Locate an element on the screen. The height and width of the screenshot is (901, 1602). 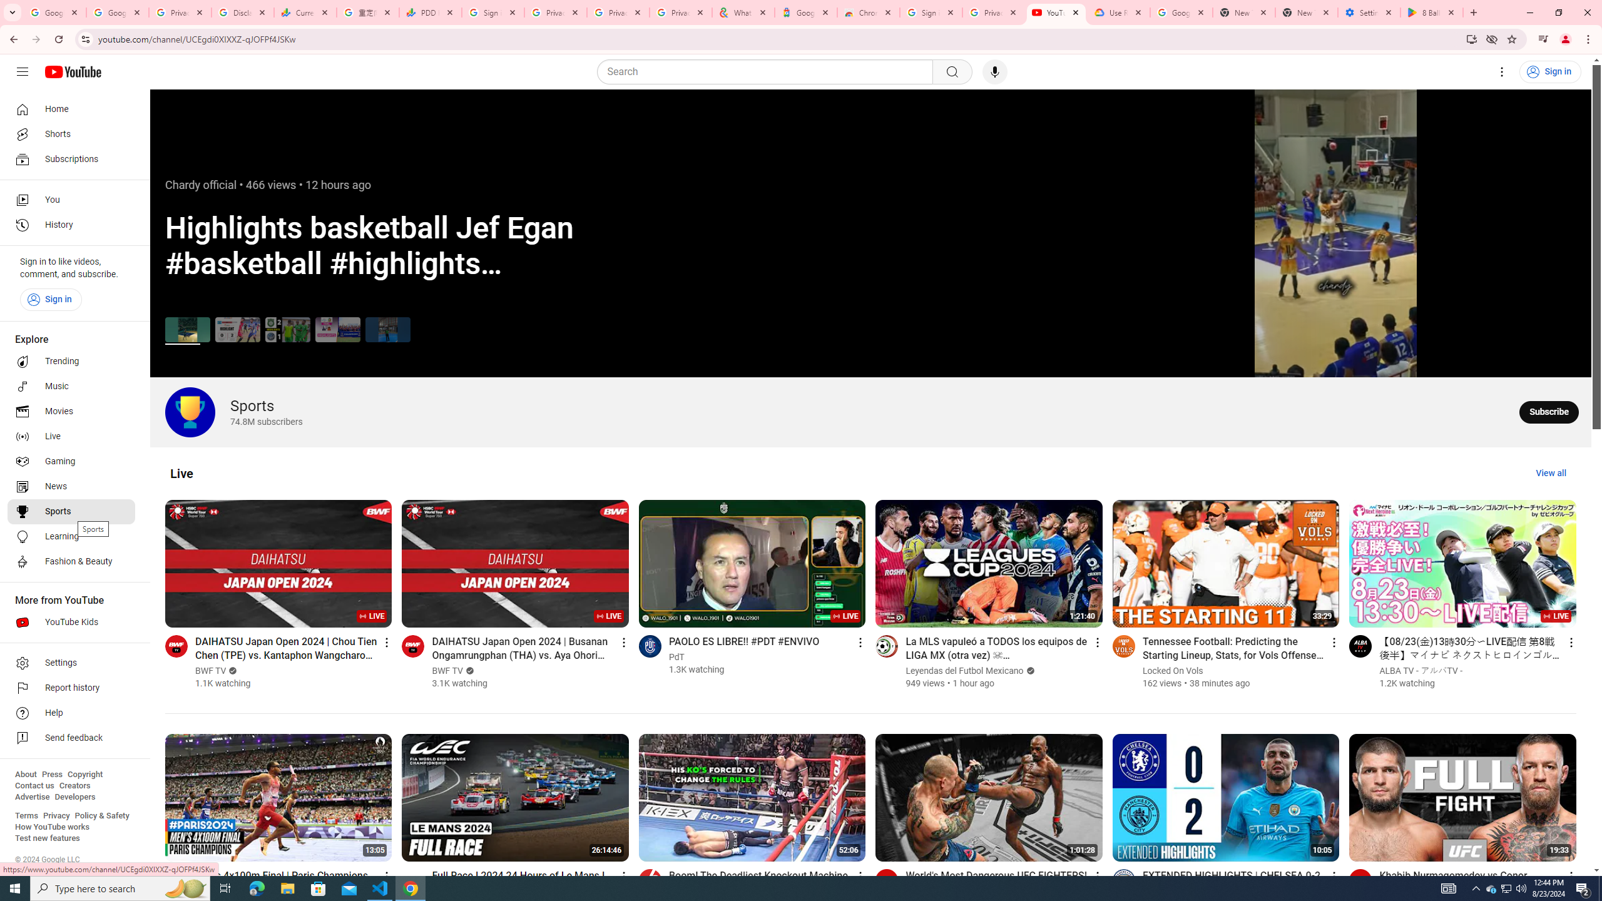
Live is located at coordinates (181, 473).